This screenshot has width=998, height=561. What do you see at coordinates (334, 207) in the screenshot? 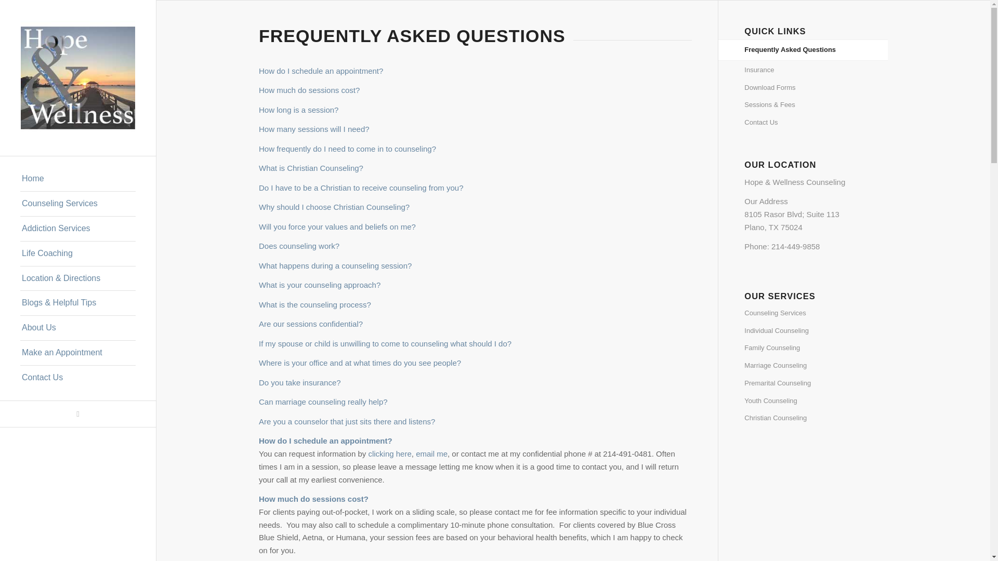
I see `Why should I choose Christian Counseling?` at bounding box center [334, 207].